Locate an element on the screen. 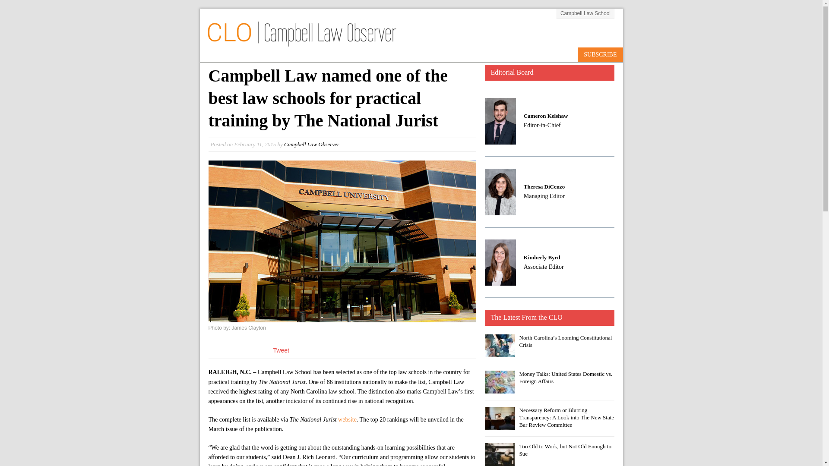 This screenshot has height=466, width=829. Campbell Law Observer is located at coordinates (301, 42).